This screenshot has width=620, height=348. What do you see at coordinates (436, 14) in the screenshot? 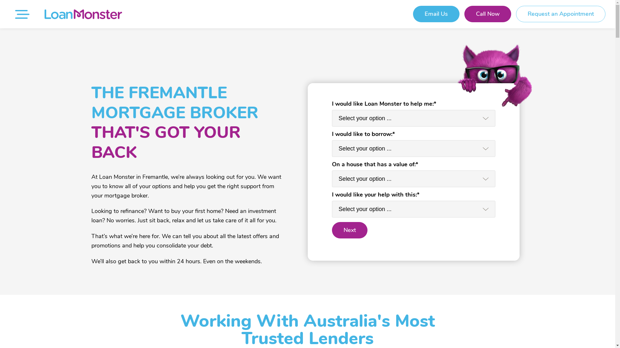
I see `Email Us` at bounding box center [436, 14].